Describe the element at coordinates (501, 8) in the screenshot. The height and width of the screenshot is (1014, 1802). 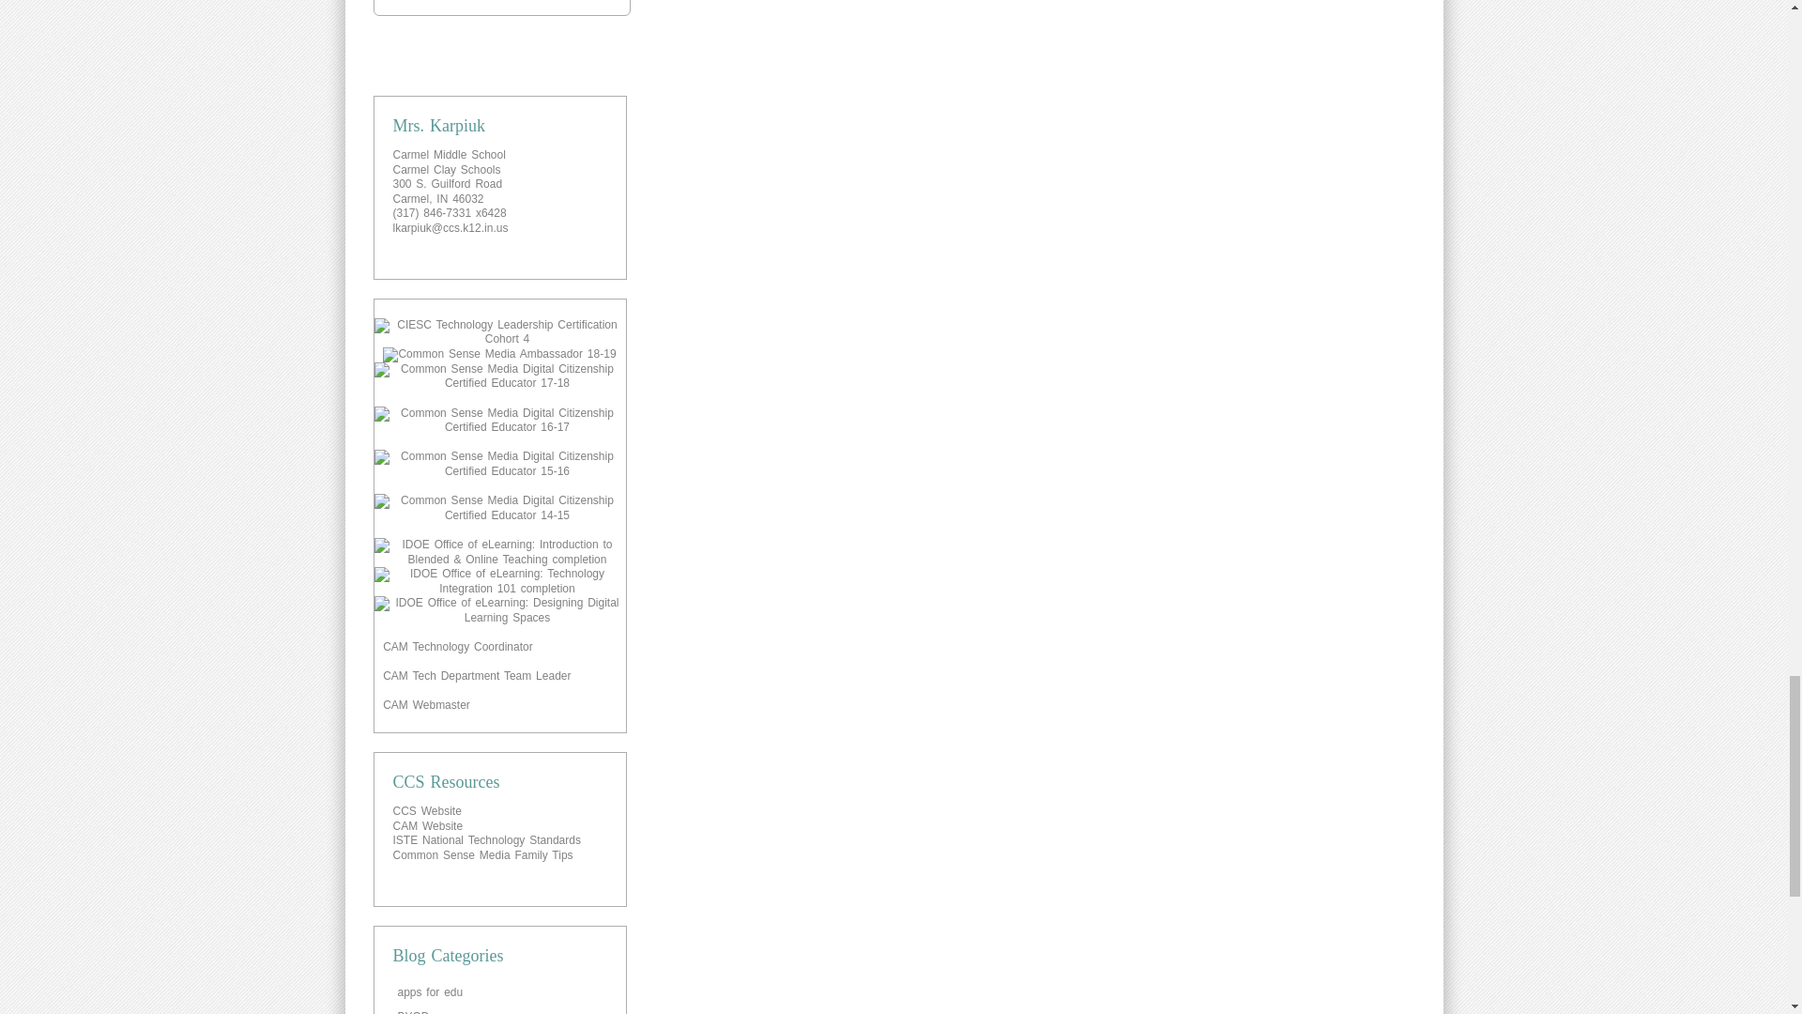
I see `Post Comment` at that location.